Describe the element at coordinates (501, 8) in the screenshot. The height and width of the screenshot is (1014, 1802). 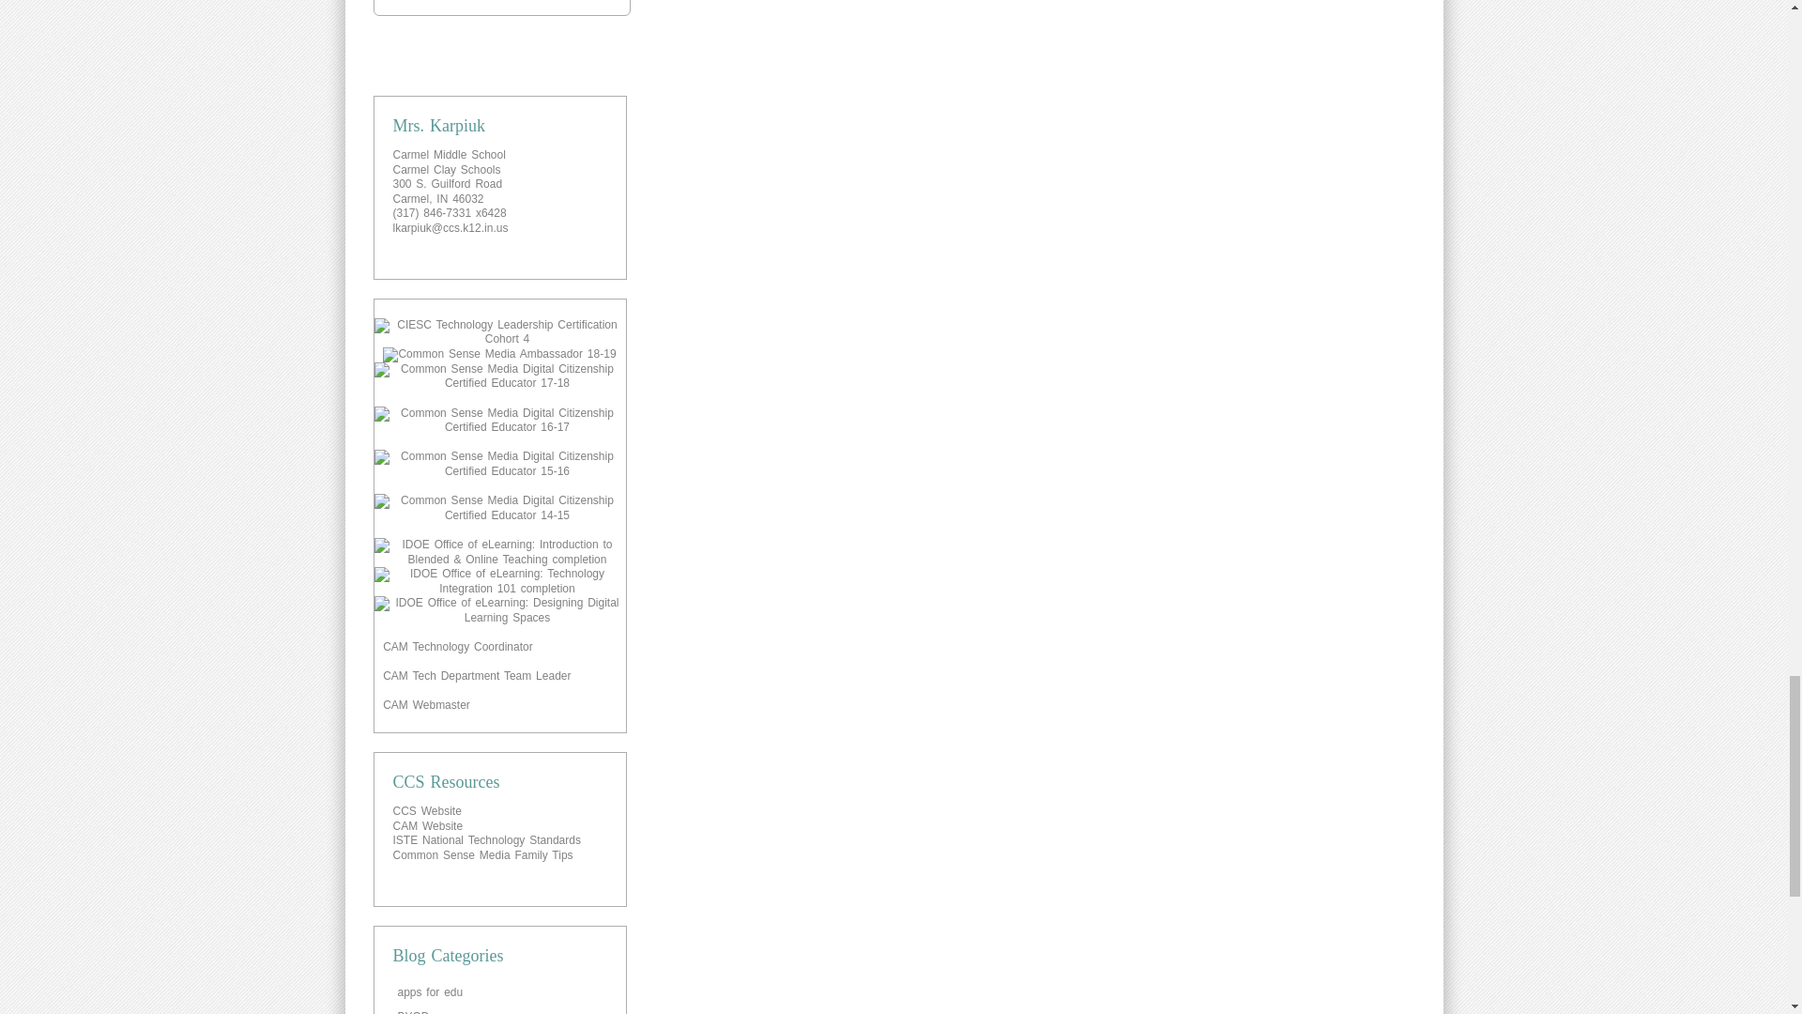
I see `Post Comment` at that location.